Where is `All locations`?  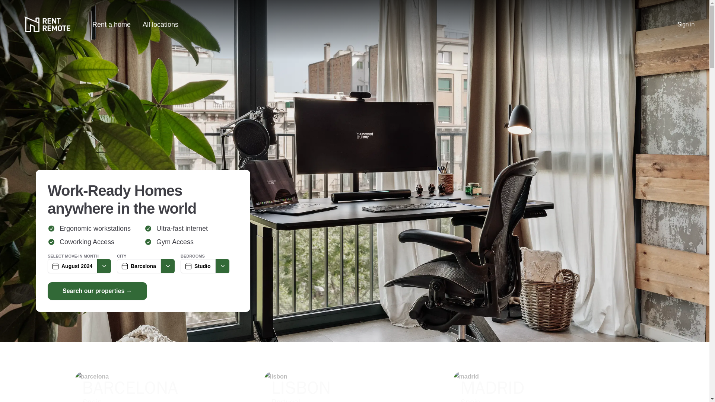
All locations is located at coordinates (111, 25).